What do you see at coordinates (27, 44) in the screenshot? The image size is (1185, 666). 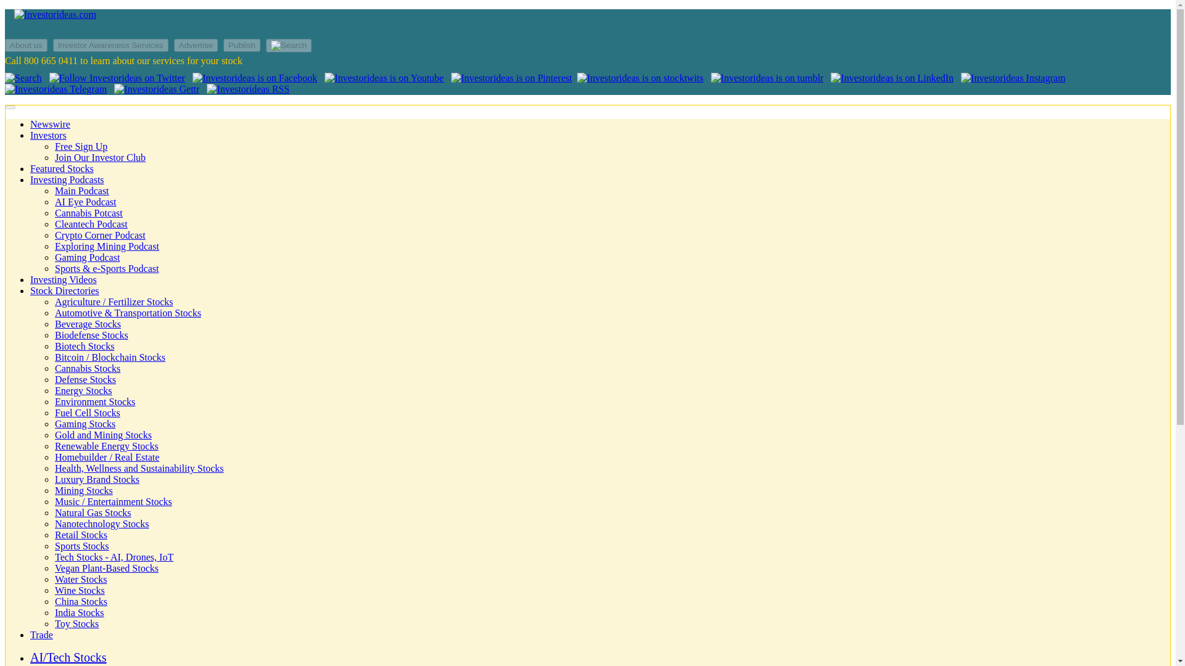 I see `About us` at bounding box center [27, 44].